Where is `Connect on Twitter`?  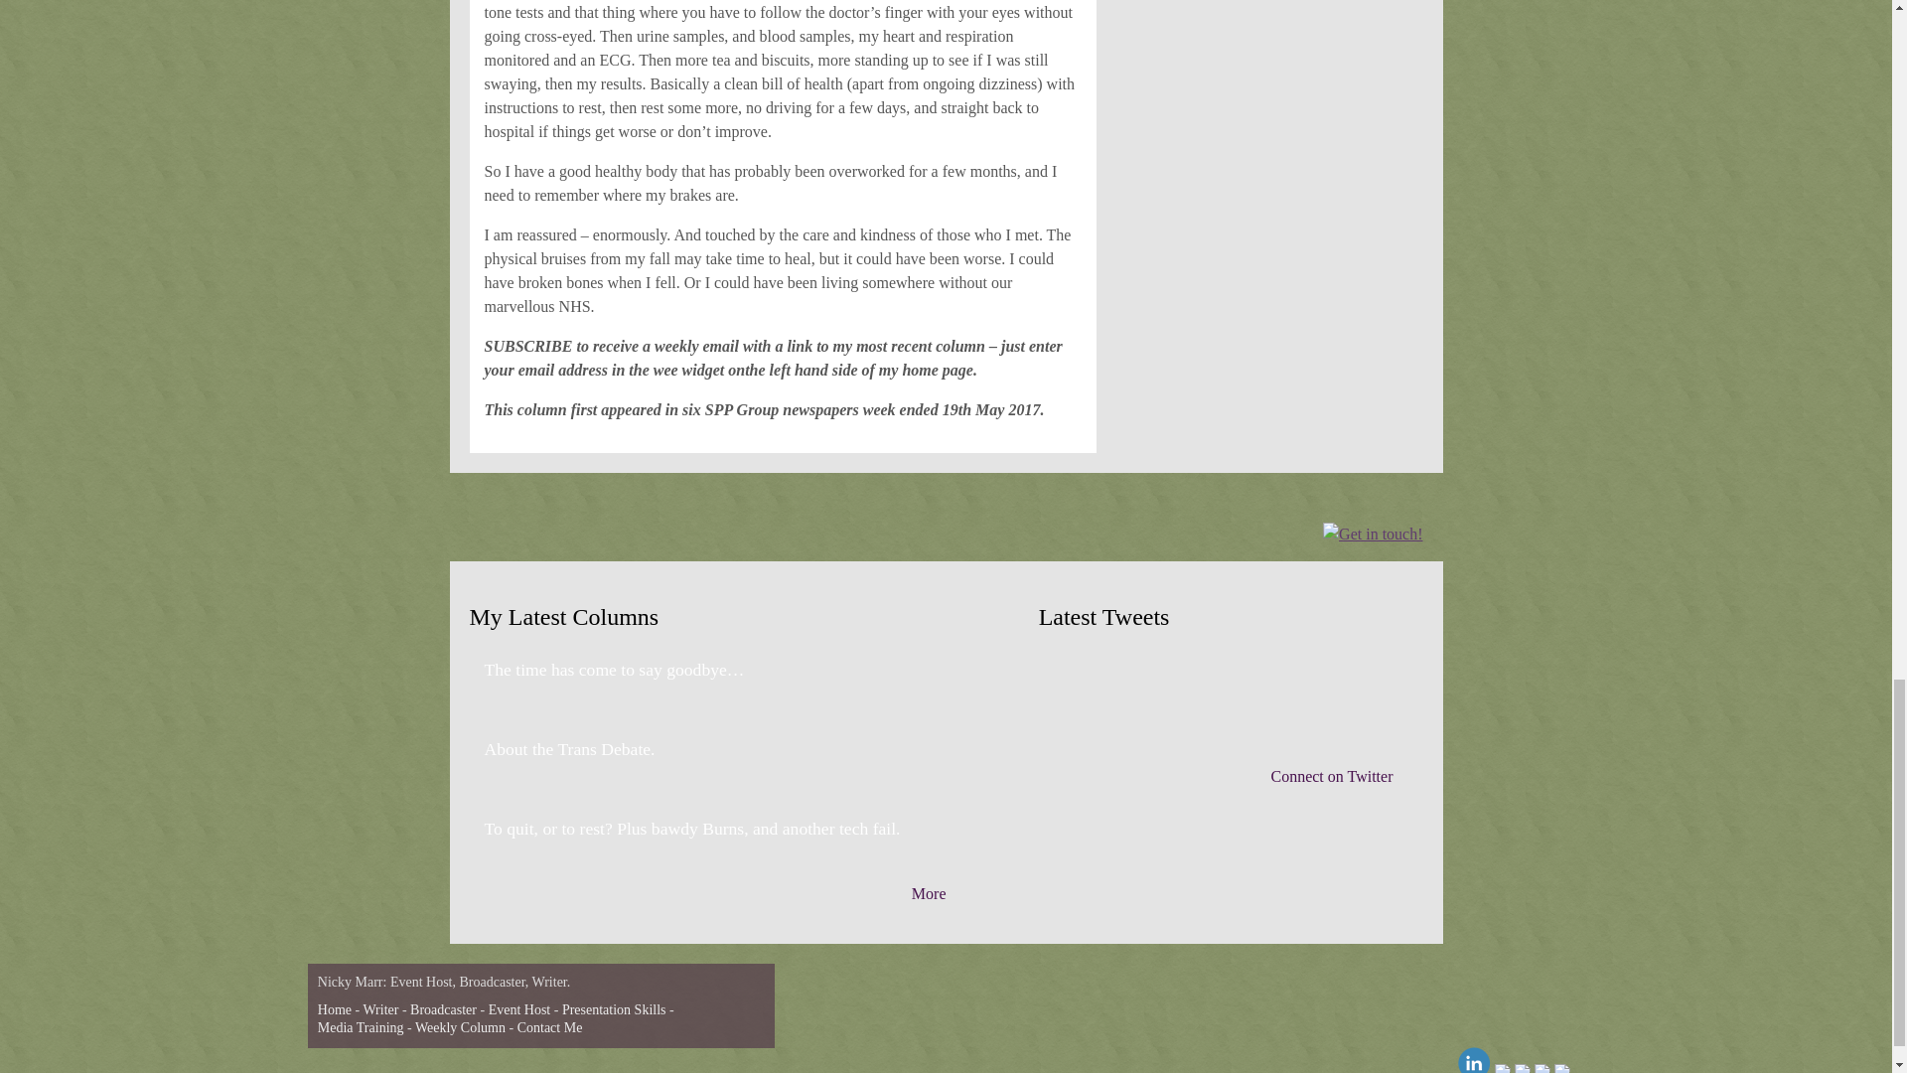 Connect on Twitter is located at coordinates (1331, 776).